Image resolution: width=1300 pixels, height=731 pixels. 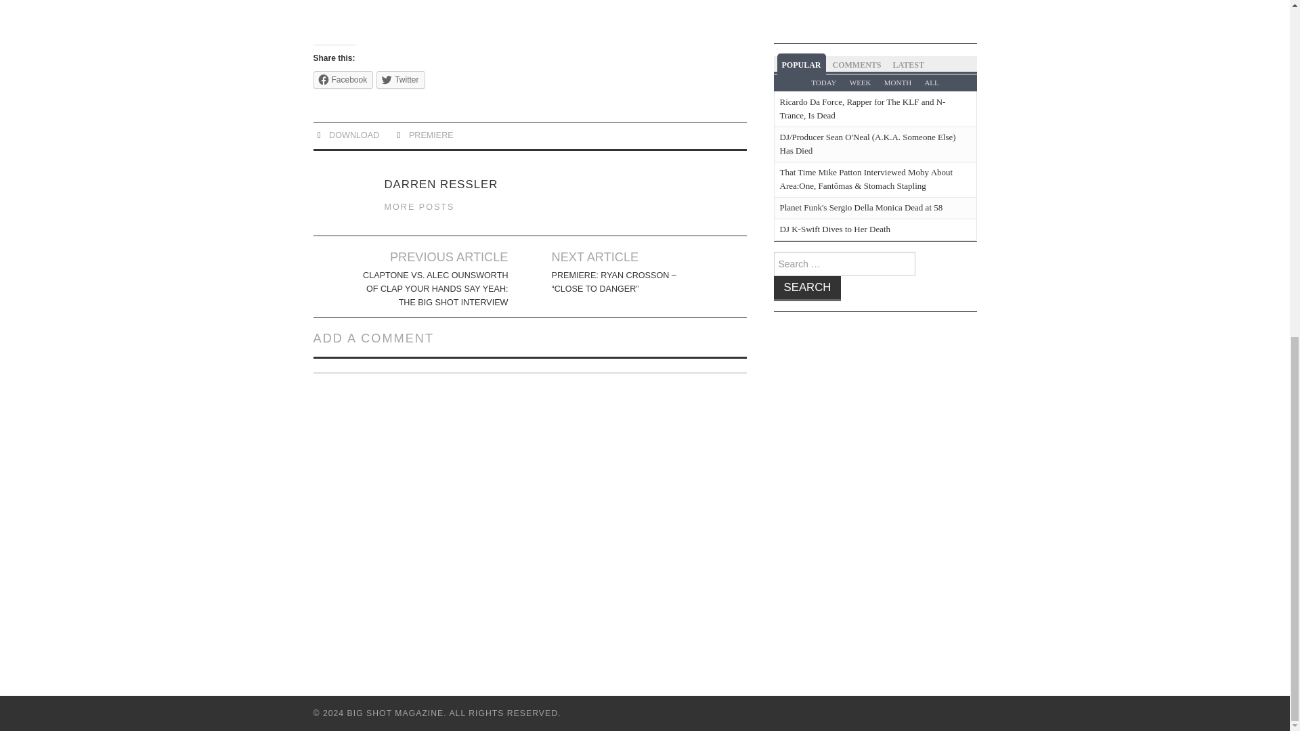 I want to click on PREMIERE, so click(x=431, y=135).